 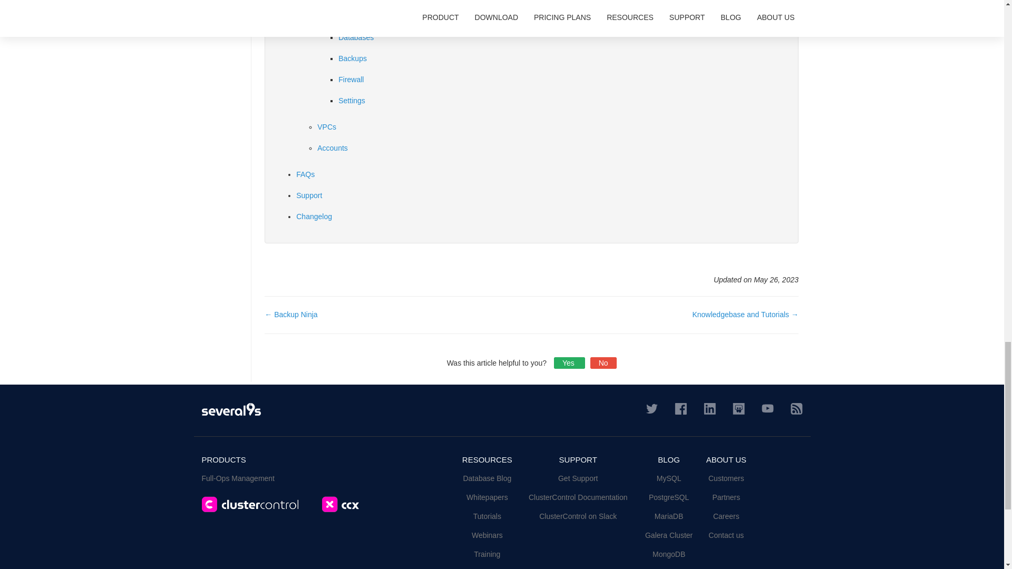 What do you see at coordinates (709, 408) in the screenshot?
I see `Visit Severalnines on LinkedIn` at bounding box center [709, 408].